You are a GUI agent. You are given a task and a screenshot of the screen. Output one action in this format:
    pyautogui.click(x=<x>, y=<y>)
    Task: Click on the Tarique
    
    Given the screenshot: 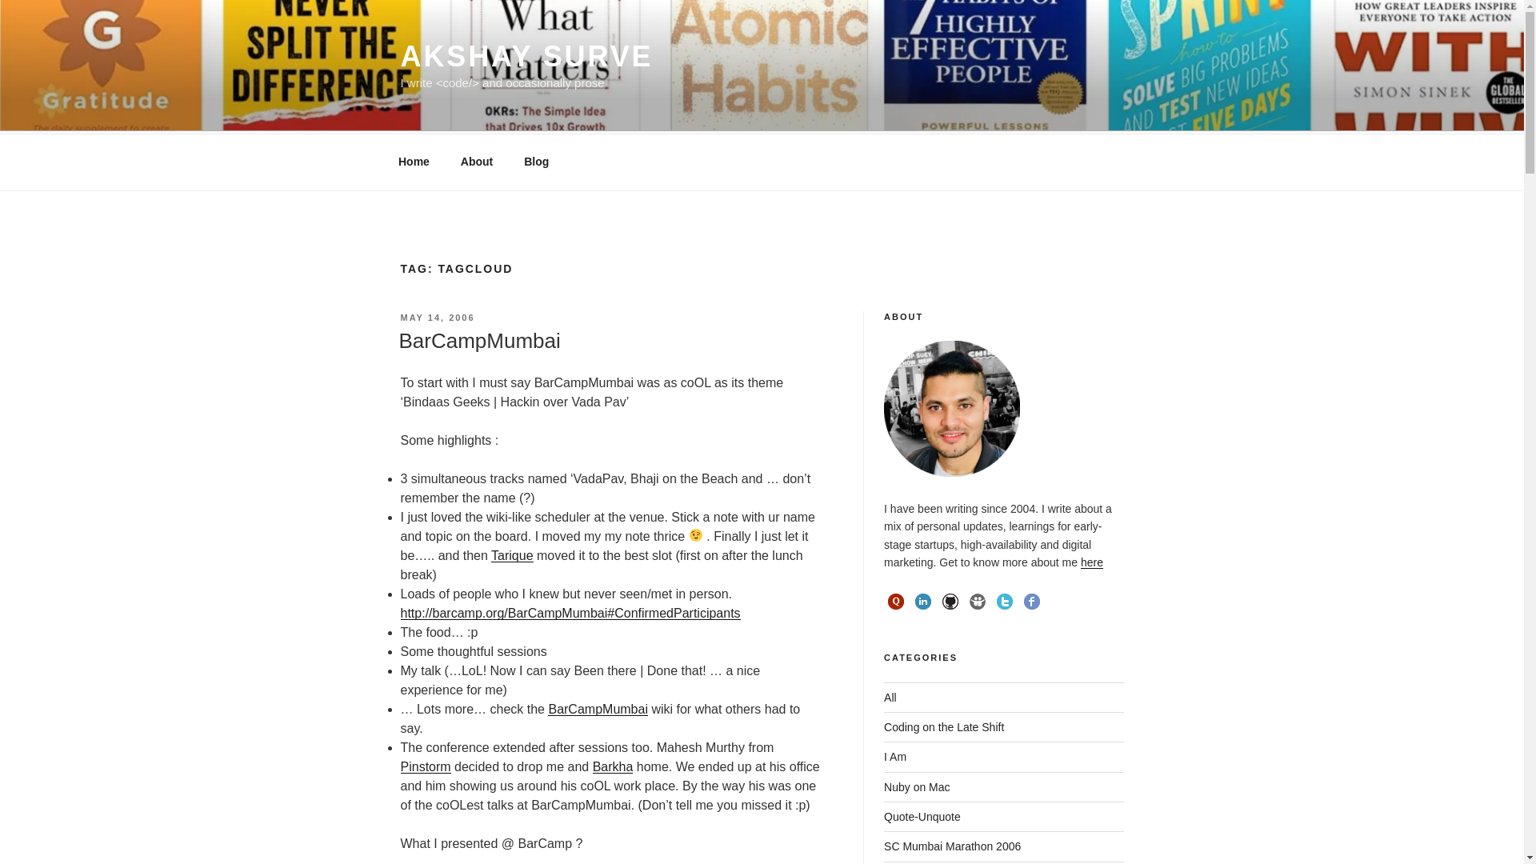 What is the action you would take?
    pyautogui.click(x=512, y=555)
    